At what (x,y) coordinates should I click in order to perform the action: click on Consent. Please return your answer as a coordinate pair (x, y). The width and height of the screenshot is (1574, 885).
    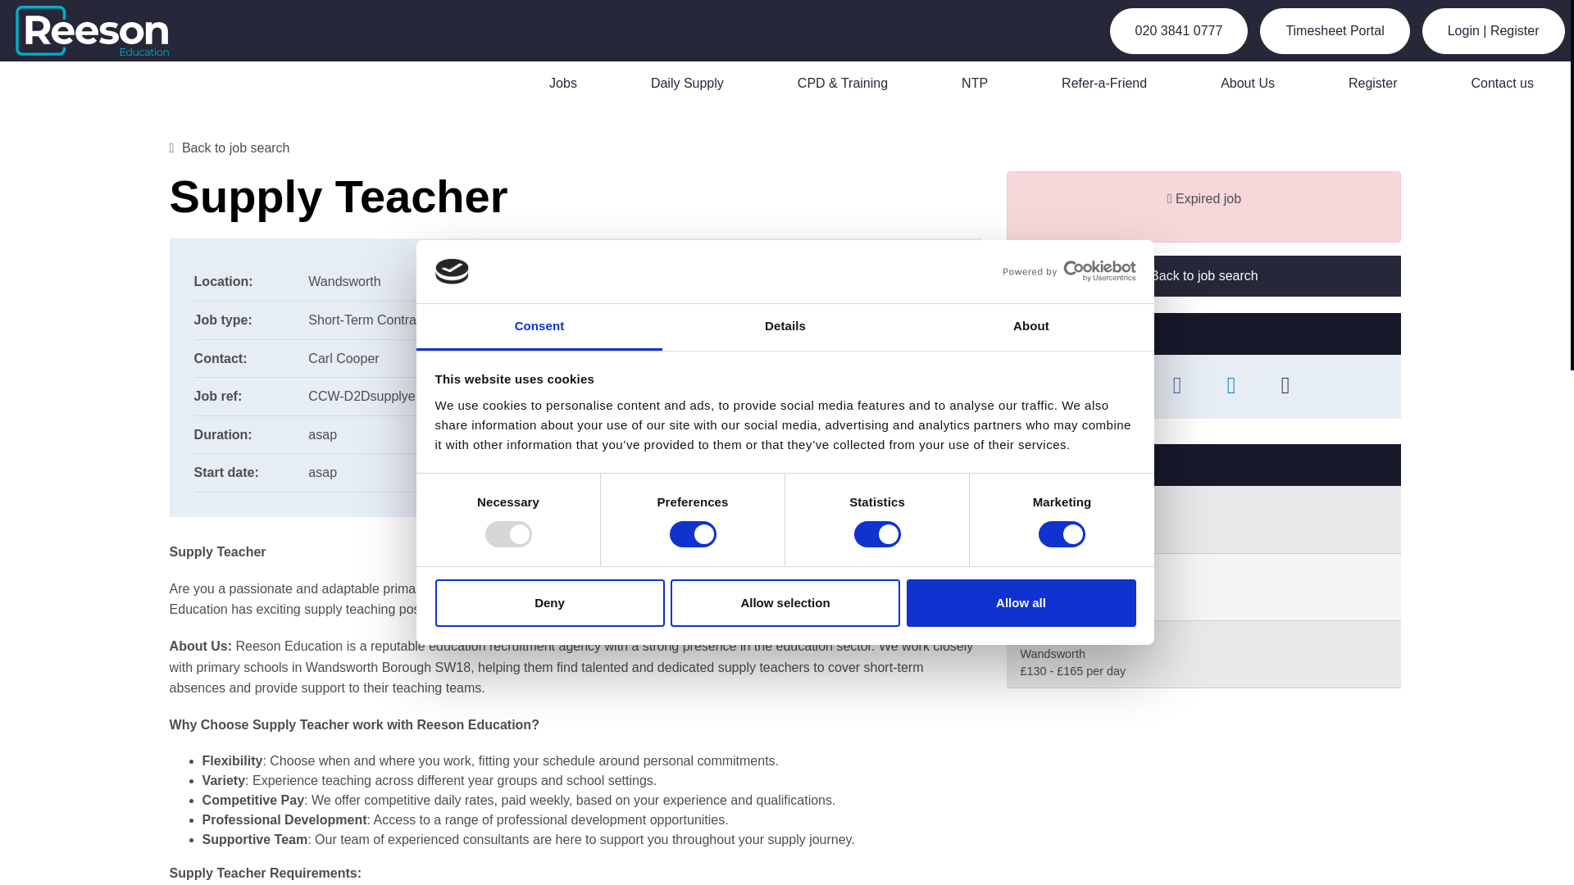
    Looking at the image, I should click on (539, 327).